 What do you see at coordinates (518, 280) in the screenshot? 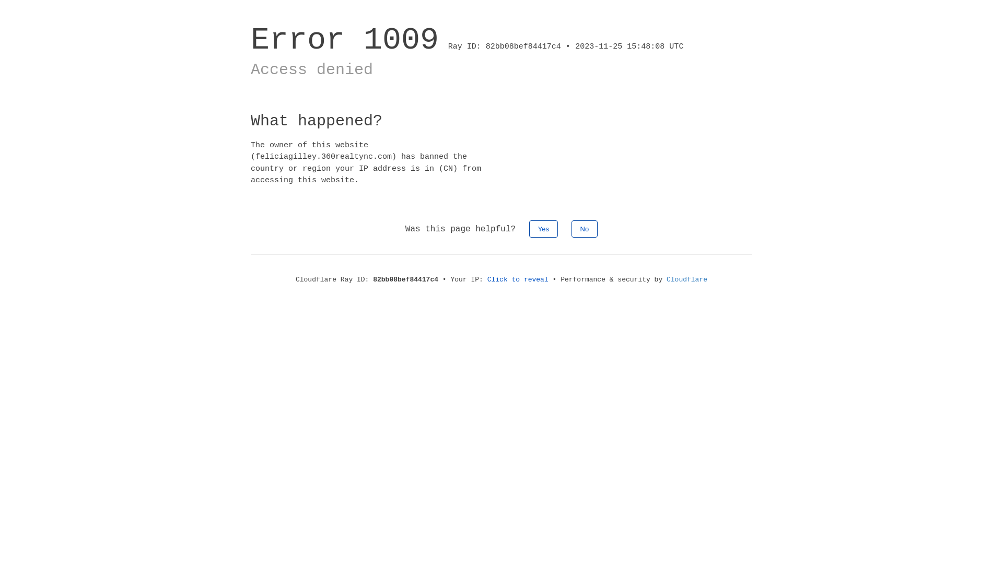
I see `Click to reveal` at bounding box center [518, 280].